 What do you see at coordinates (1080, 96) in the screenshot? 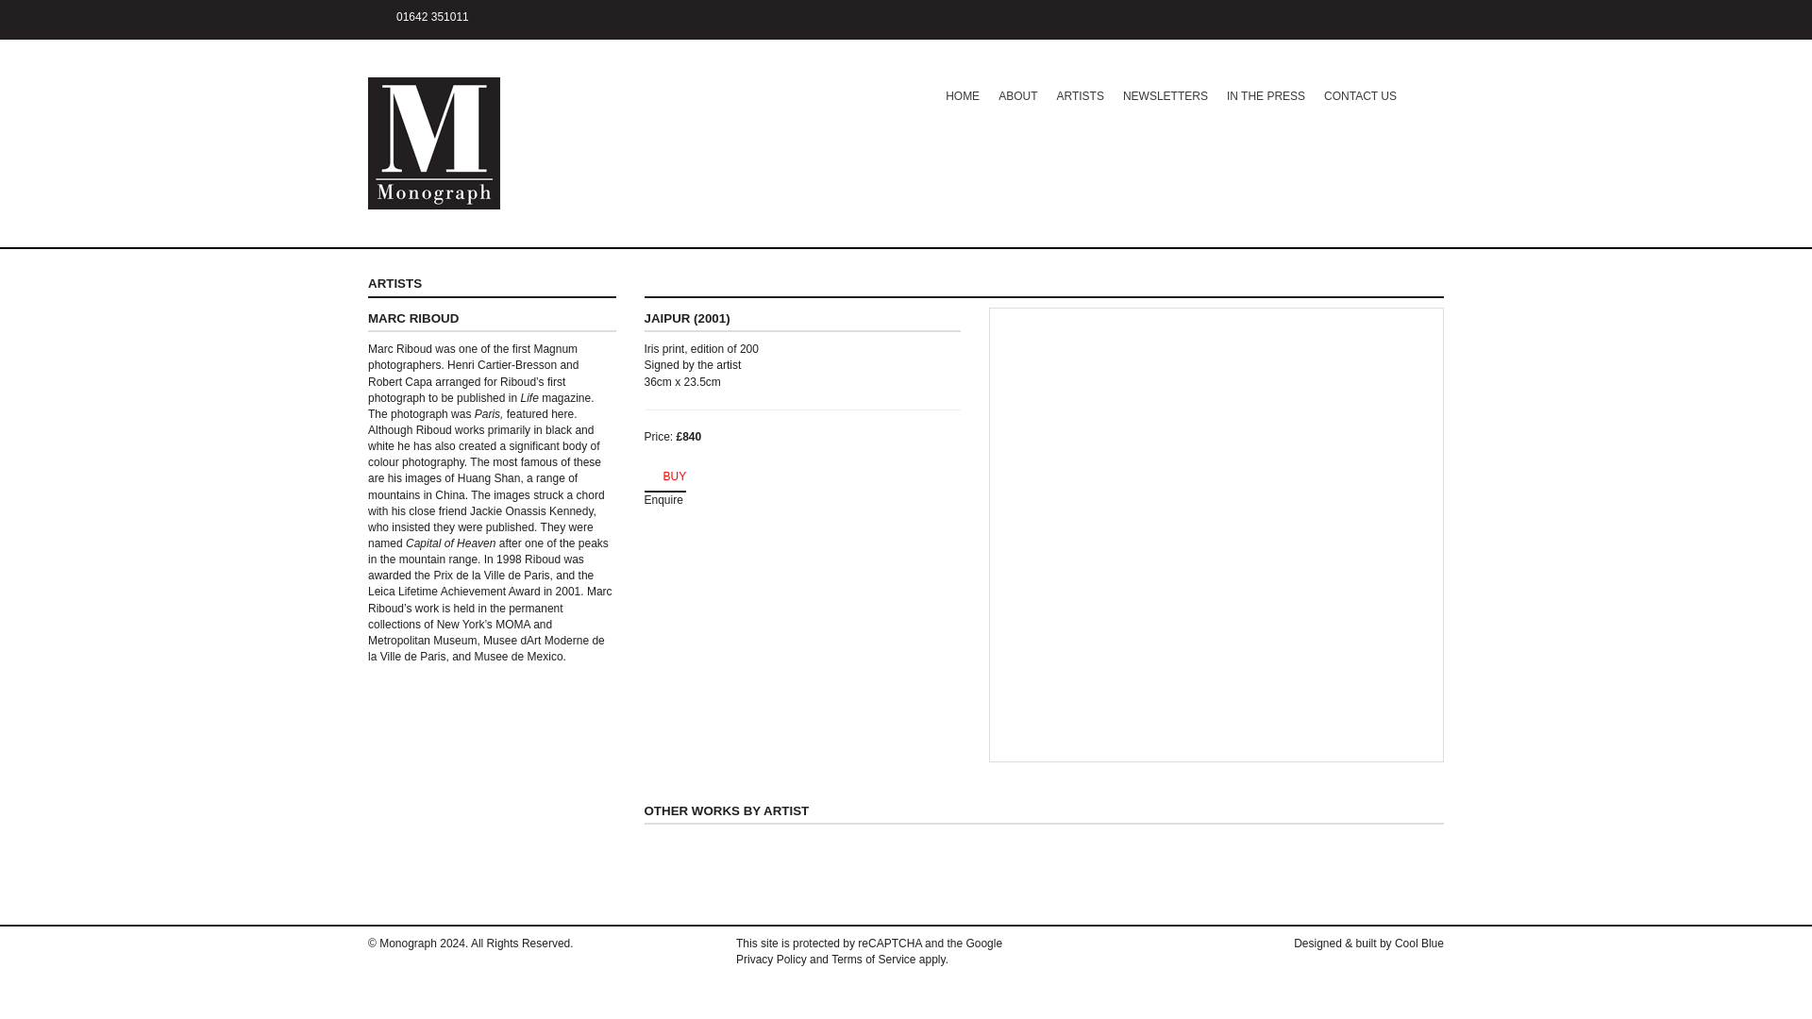
I see `Artists` at bounding box center [1080, 96].